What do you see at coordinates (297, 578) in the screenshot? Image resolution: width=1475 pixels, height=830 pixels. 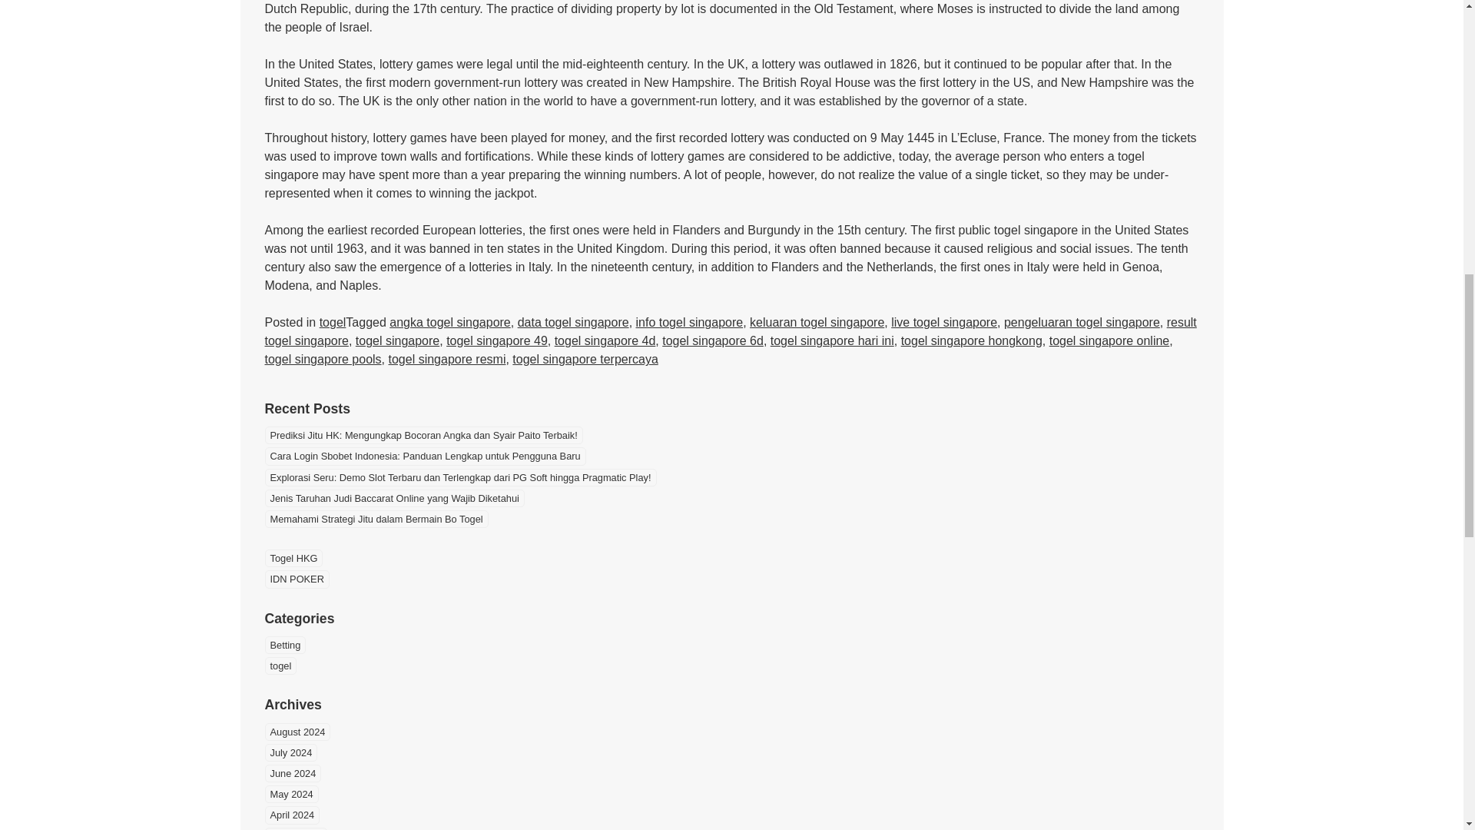 I see `IDN POKER` at bounding box center [297, 578].